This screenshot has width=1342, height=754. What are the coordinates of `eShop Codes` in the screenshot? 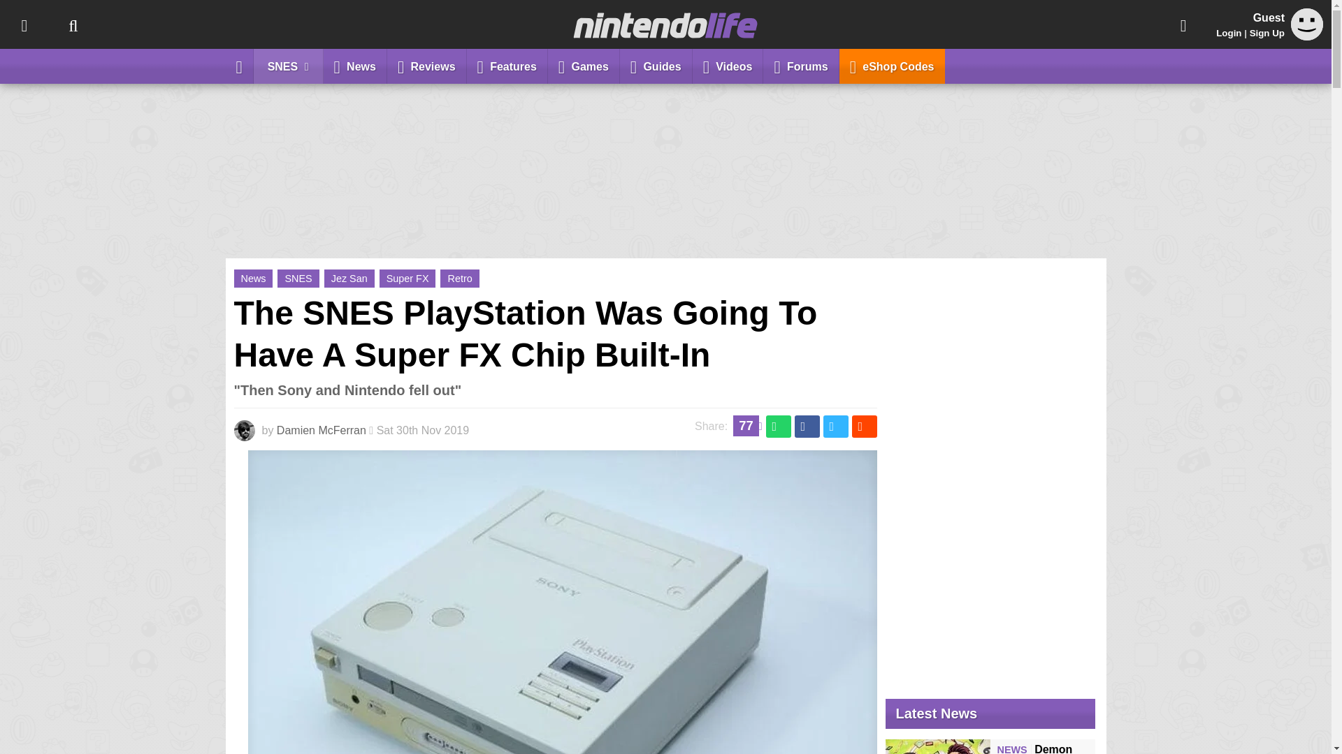 It's located at (892, 66).